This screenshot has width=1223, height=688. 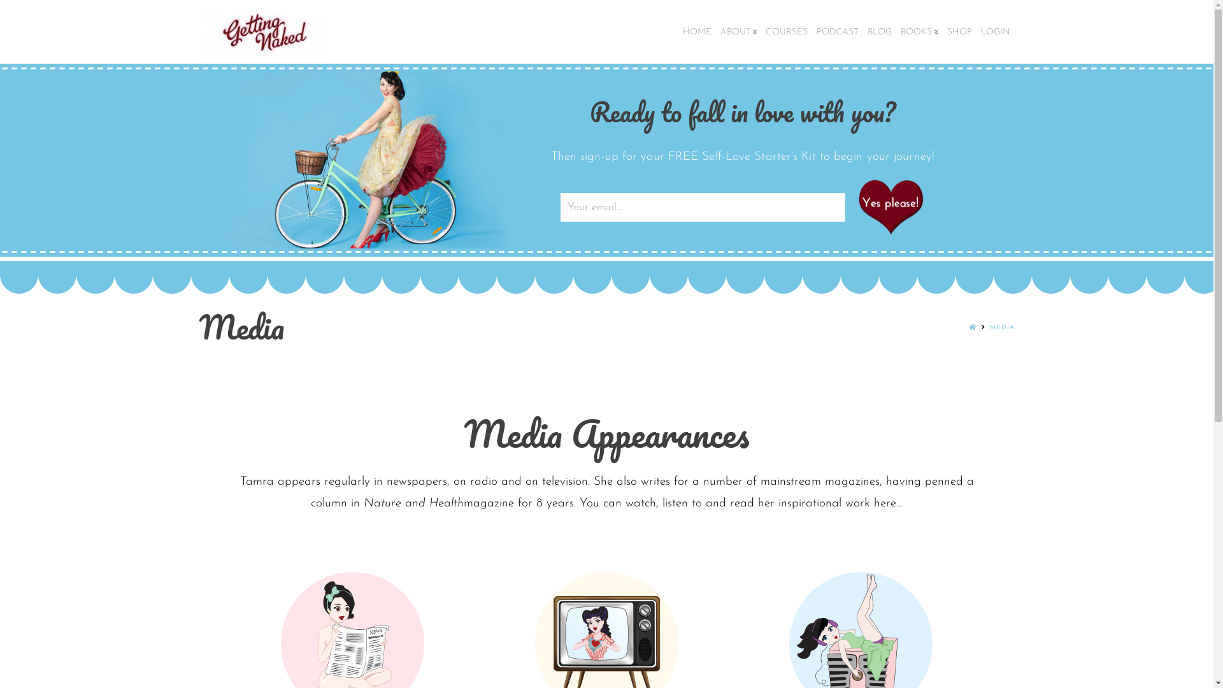 What do you see at coordinates (920, 32) in the screenshot?
I see `BOOKS` at bounding box center [920, 32].